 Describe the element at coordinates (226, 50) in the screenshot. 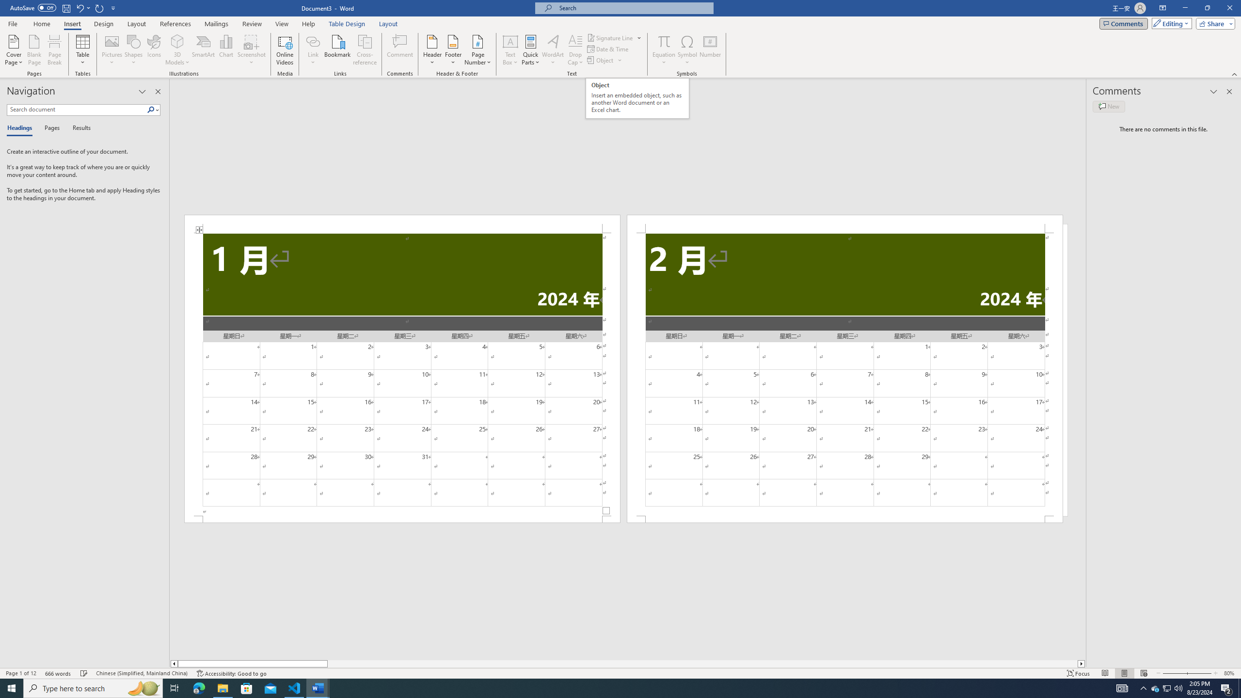

I see `Chart...` at that location.